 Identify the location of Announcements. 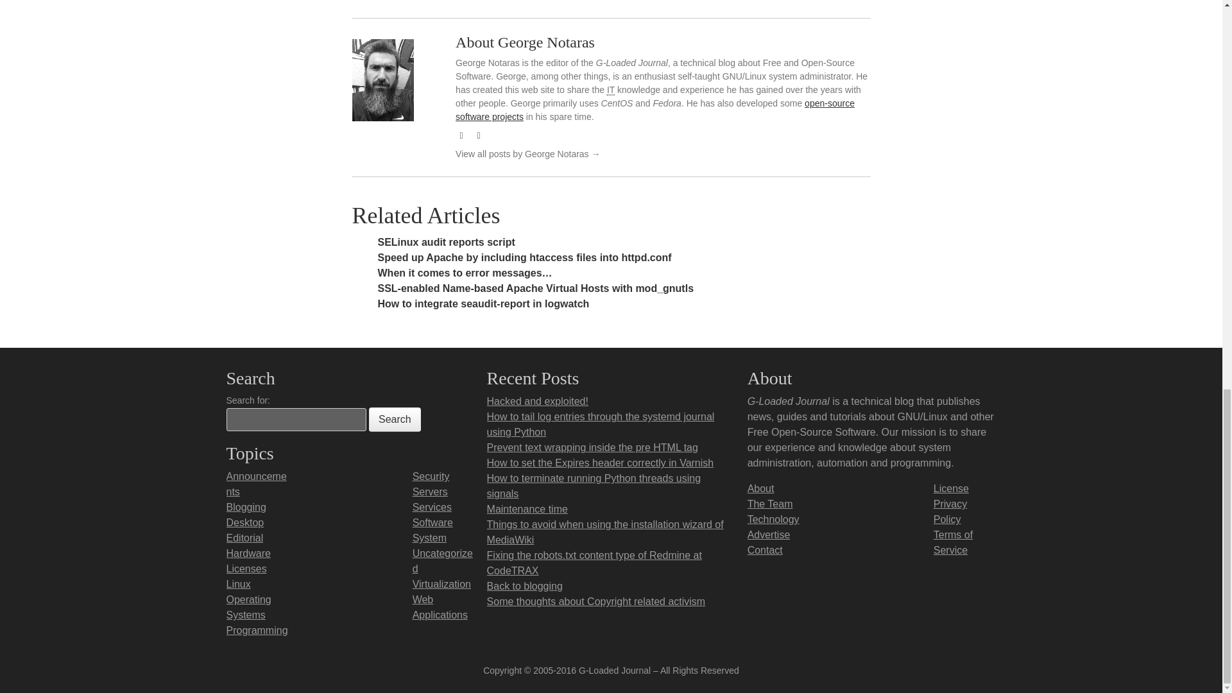
(255, 484).